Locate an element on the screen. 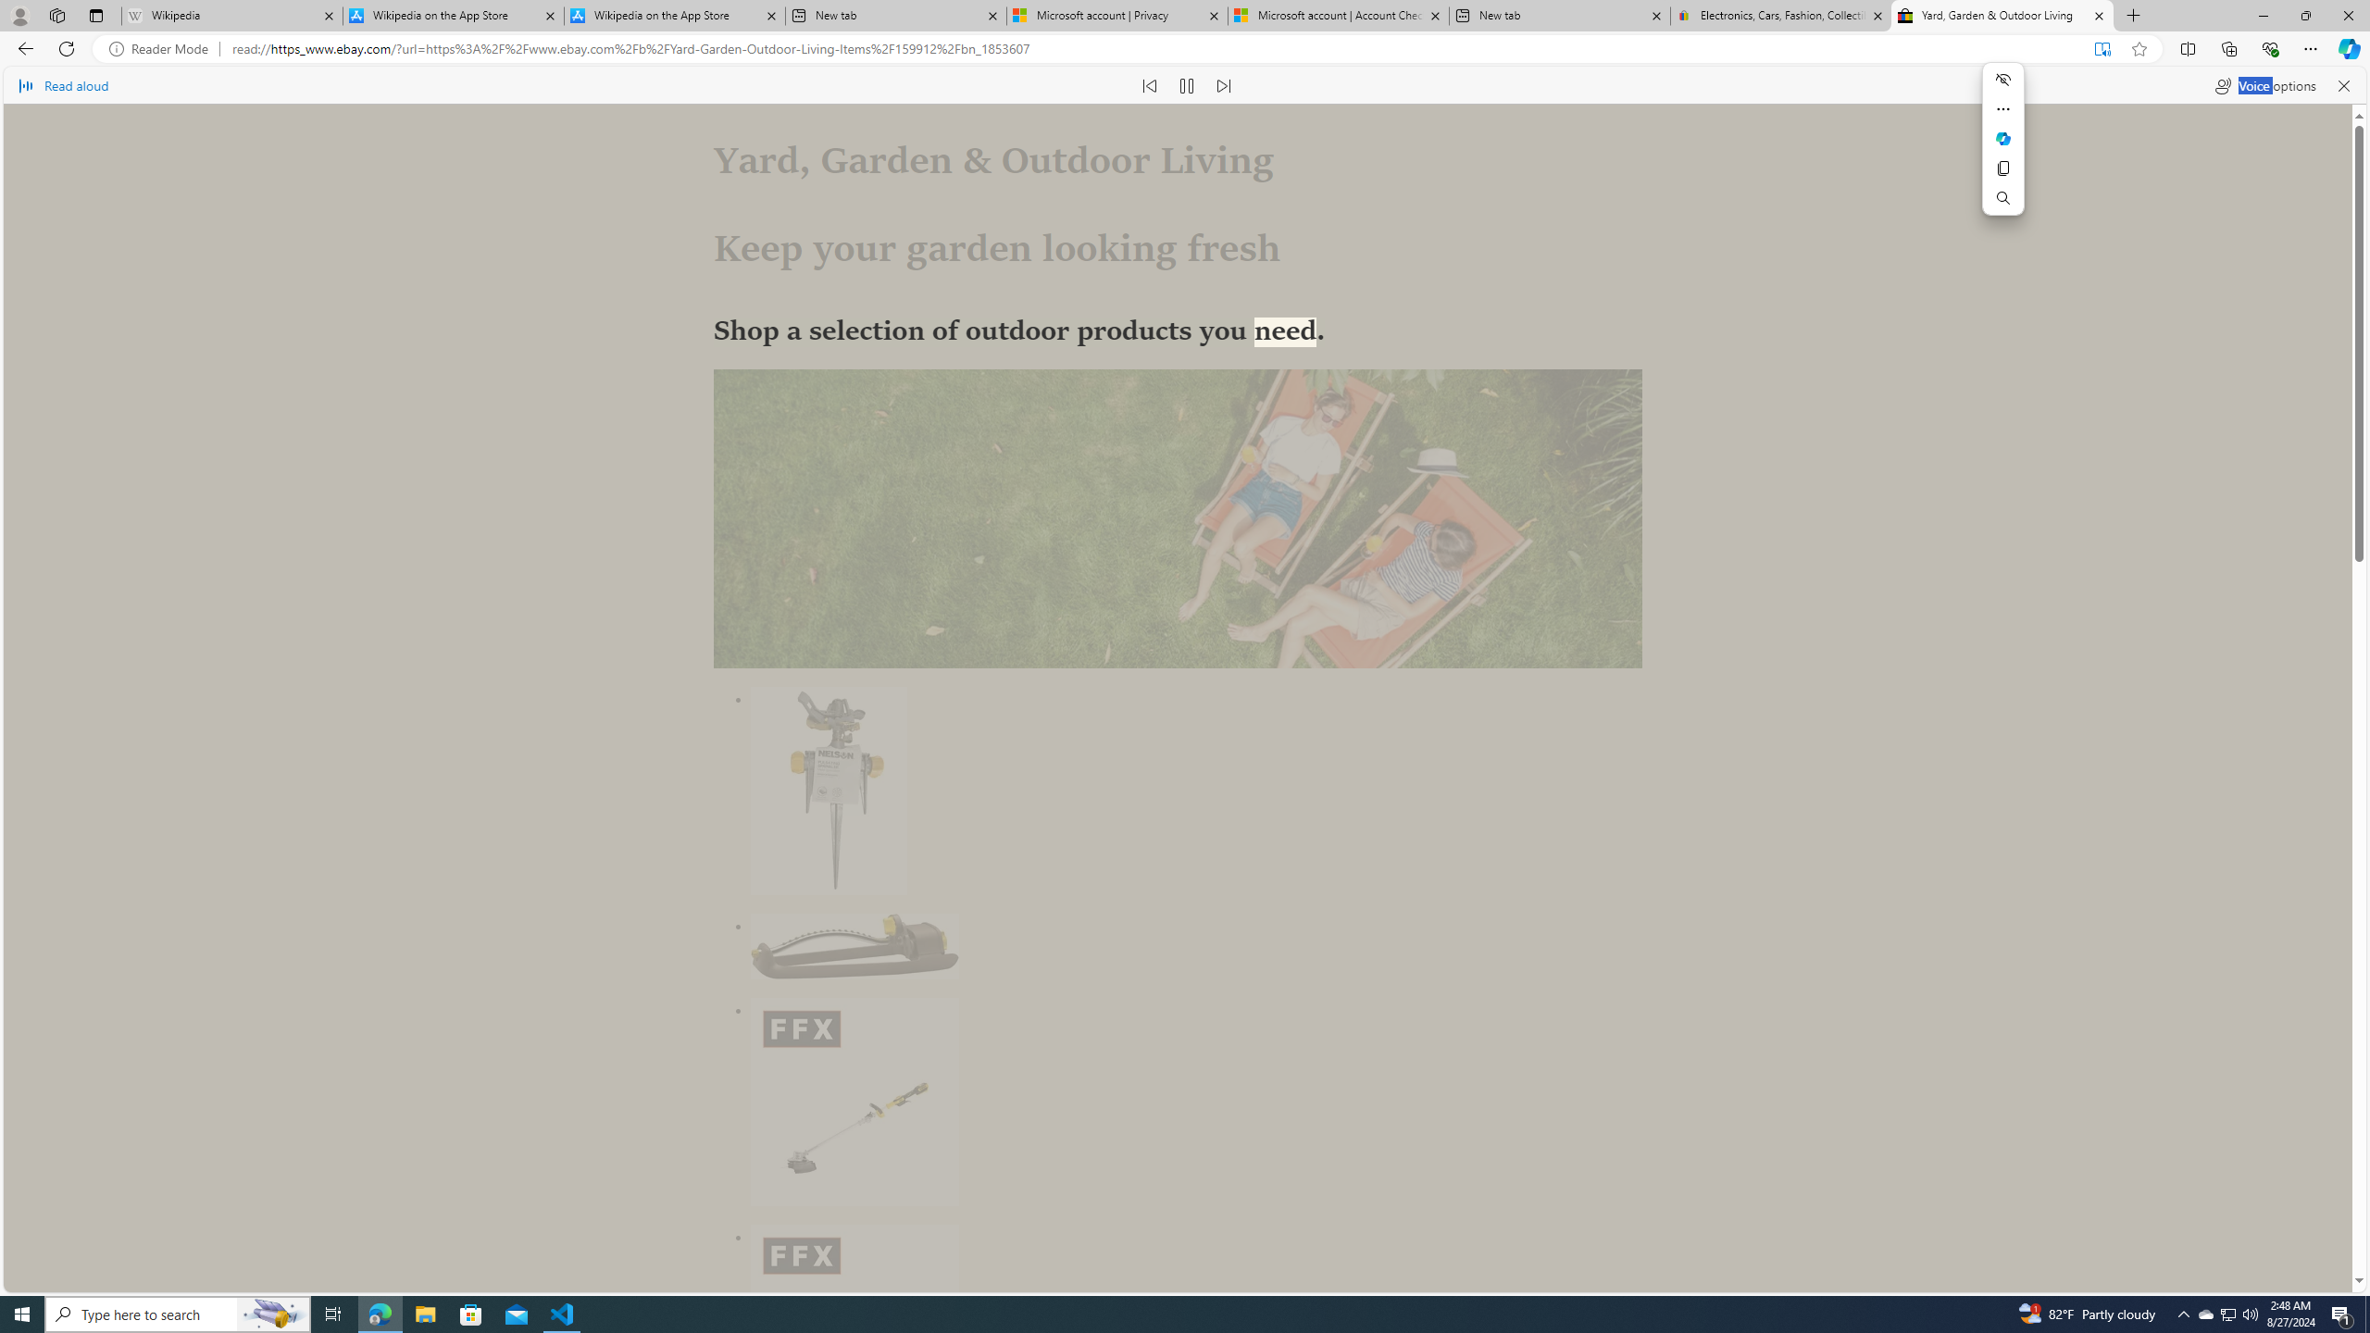  Pause read aloud (Ctrl+Shift+U) is located at coordinates (1187, 85).